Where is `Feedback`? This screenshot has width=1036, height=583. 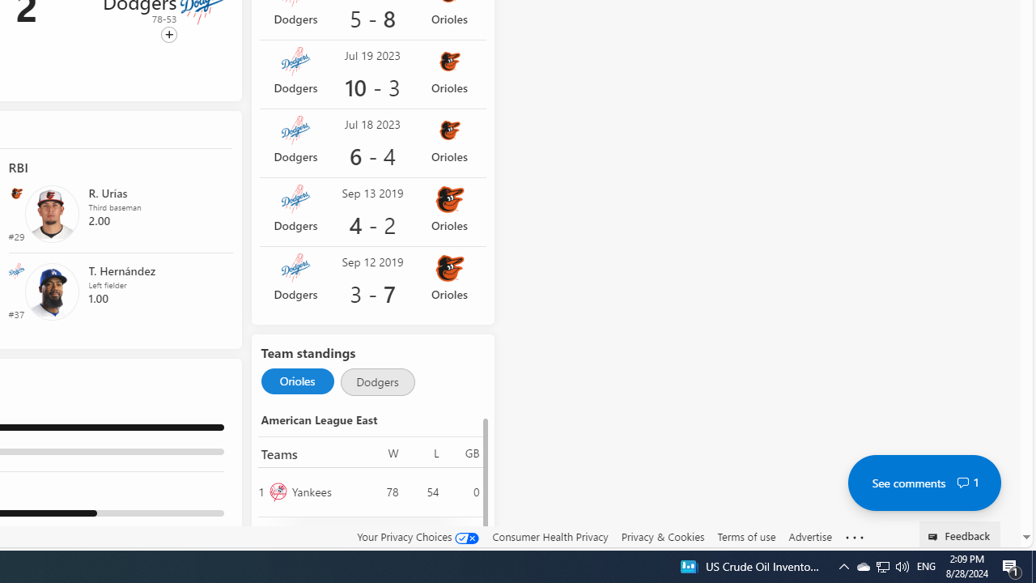 Feedback is located at coordinates (960, 534).